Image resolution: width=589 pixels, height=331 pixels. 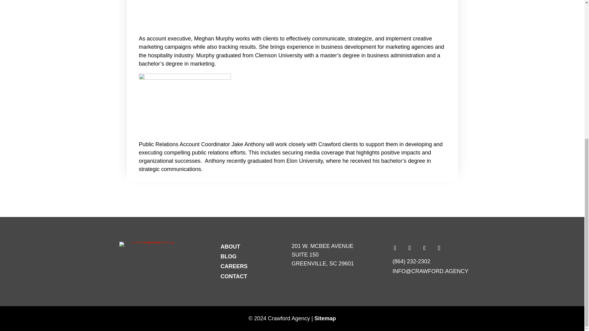 What do you see at coordinates (325, 318) in the screenshot?
I see `Sitemap` at bounding box center [325, 318].